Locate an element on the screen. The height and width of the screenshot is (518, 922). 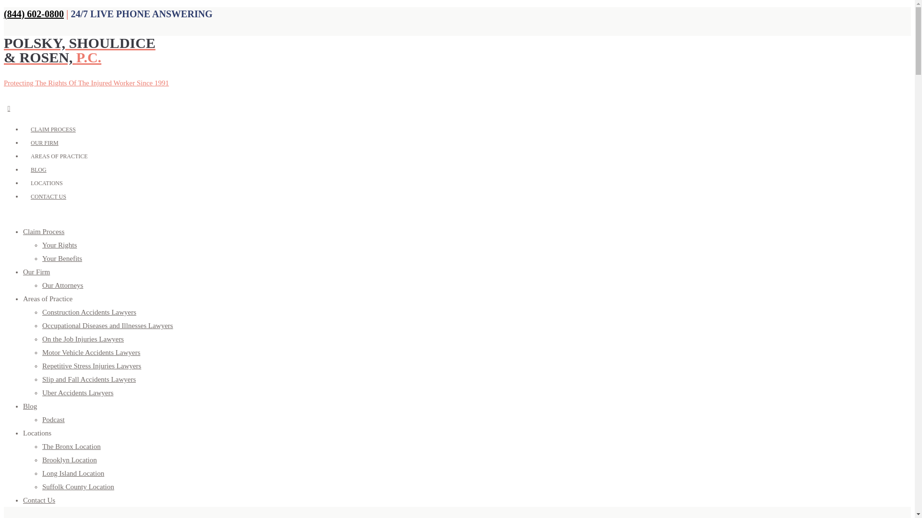
Our Attorneys is located at coordinates (62, 285).